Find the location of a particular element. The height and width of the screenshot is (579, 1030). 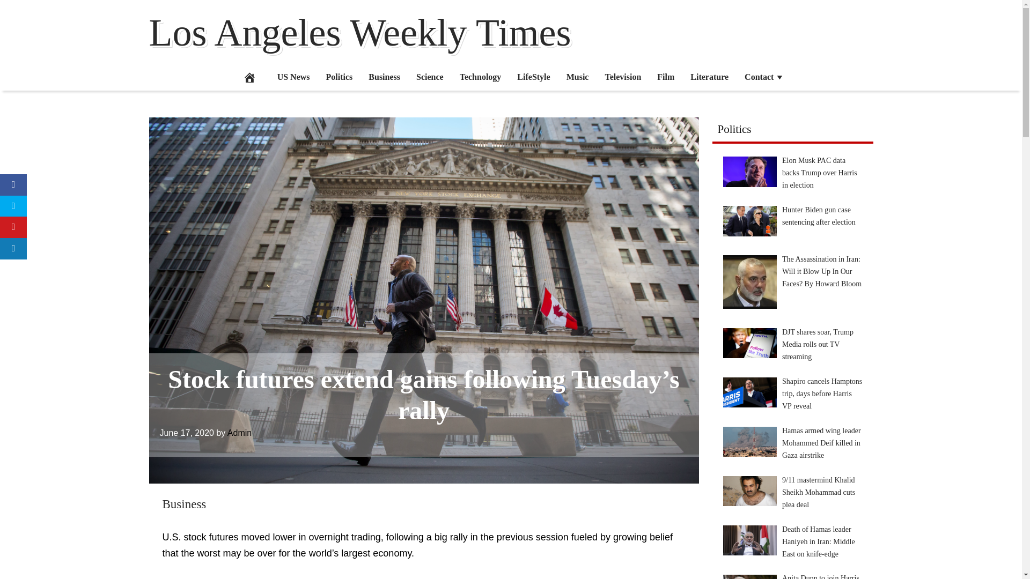

Business is located at coordinates (384, 77).